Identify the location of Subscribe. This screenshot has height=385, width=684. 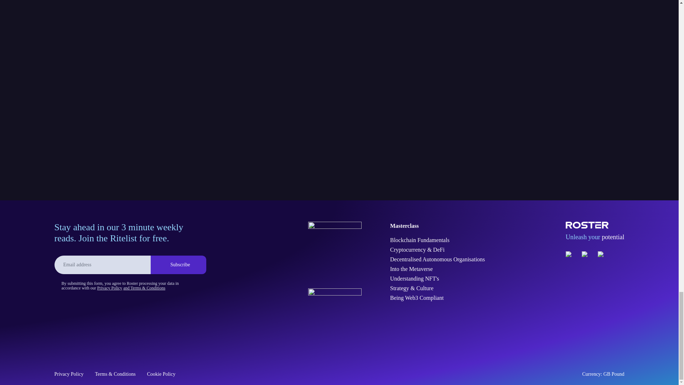
(178, 265).